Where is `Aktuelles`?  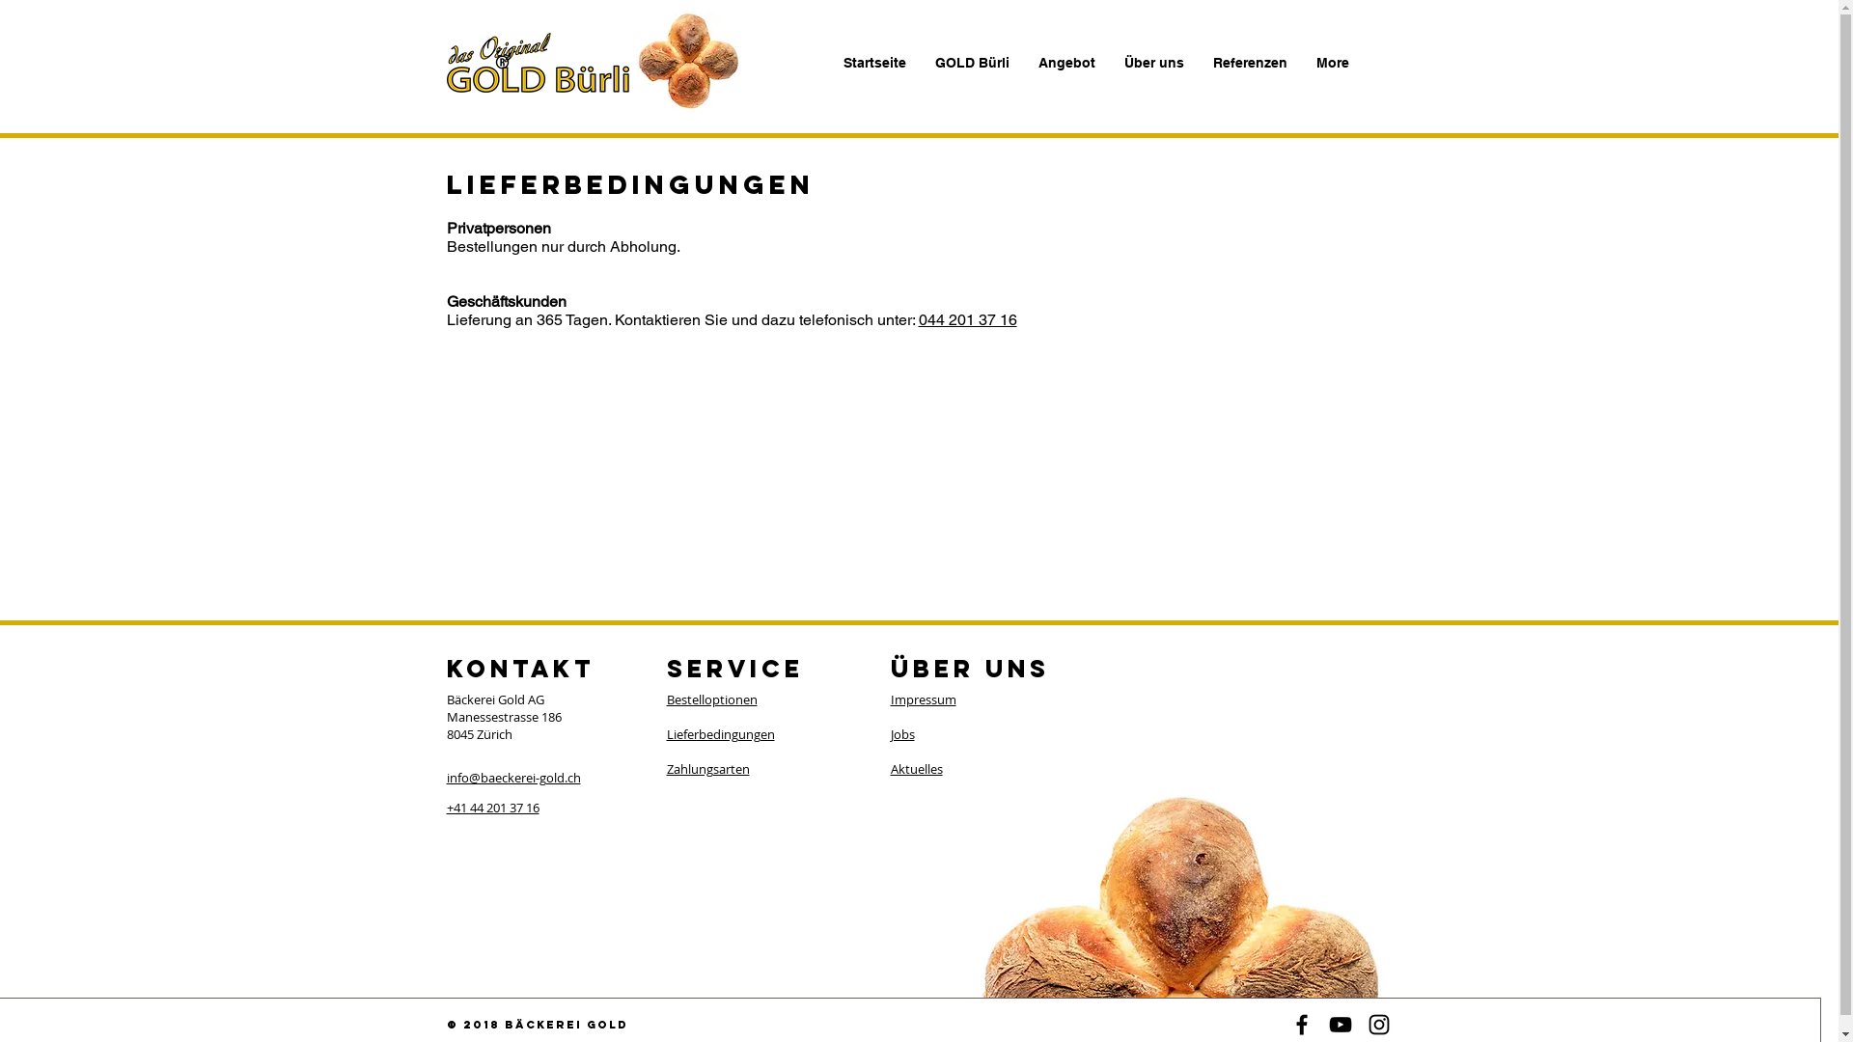
Aktuelles is located at coordinates (916, 769).